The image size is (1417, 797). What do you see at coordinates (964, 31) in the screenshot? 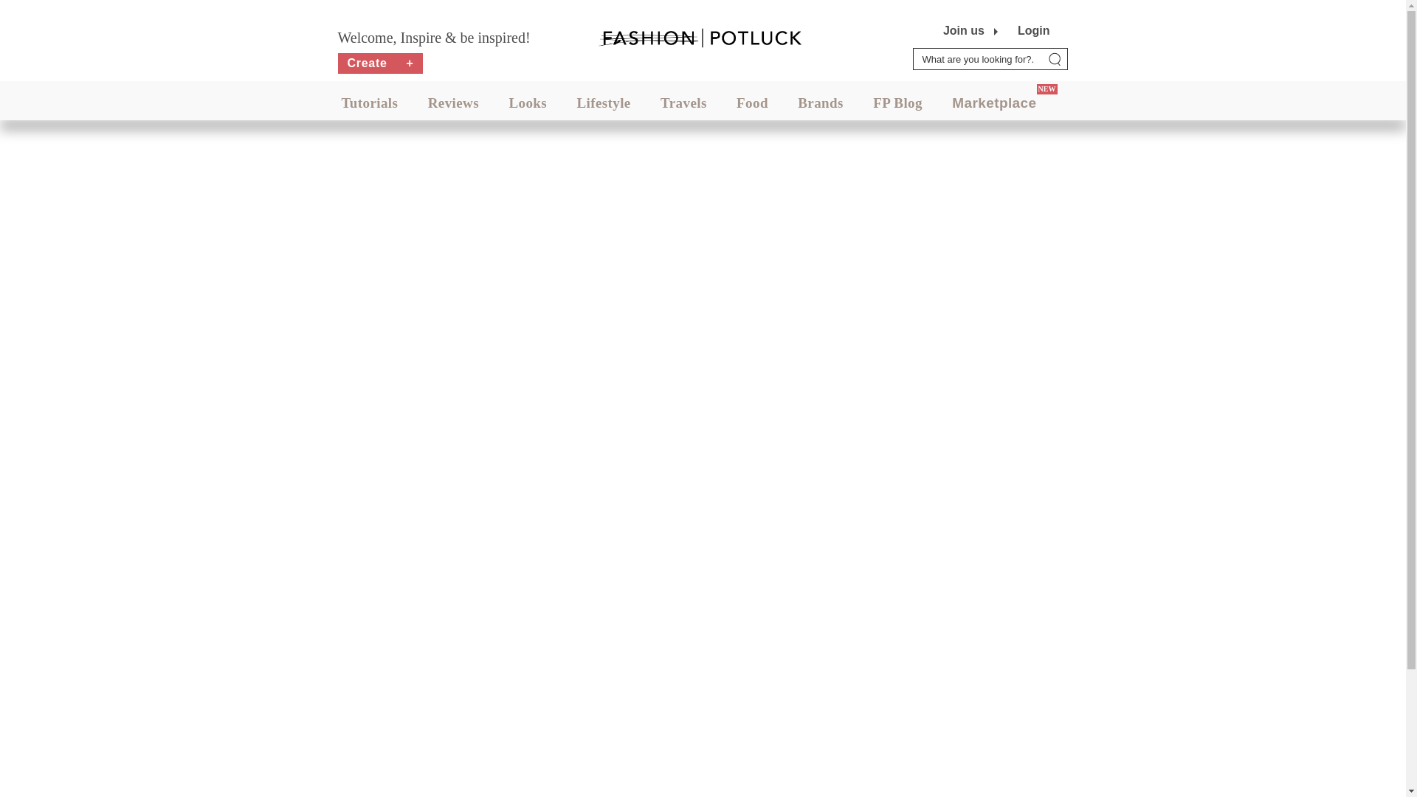
I see `Join us` at bounding box center [964, 31].